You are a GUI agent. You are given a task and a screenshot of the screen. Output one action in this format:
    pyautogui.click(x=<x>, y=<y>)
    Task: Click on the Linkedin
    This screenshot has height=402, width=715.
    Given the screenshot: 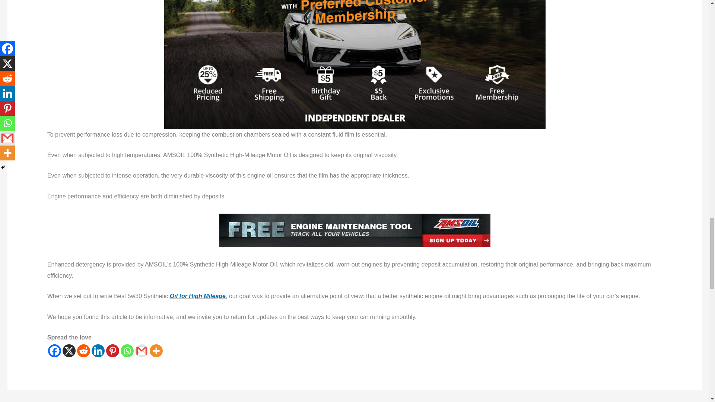 What is the action you would take?
    pyautogui.click(x=98, y=351)
    